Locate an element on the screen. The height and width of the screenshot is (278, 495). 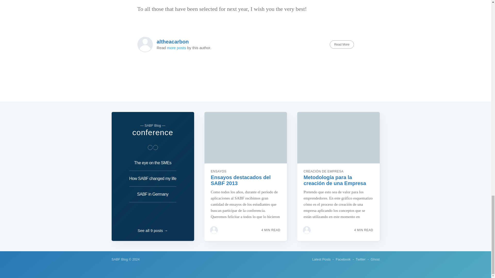
altheacarbon is located at coordinates (173, 42).